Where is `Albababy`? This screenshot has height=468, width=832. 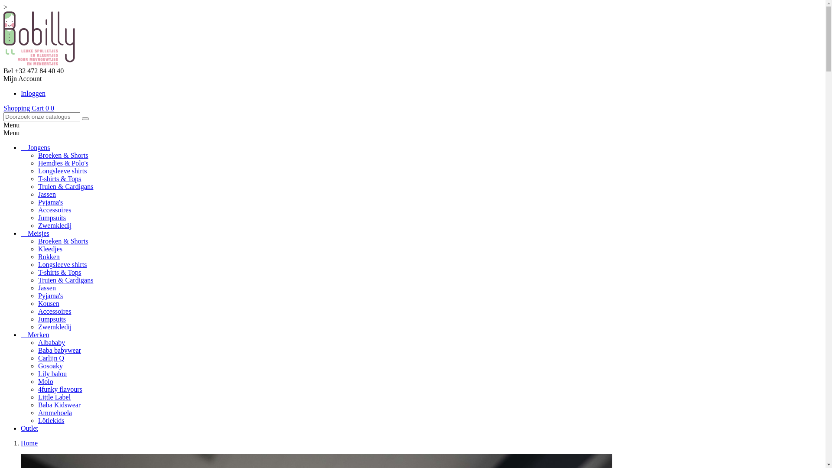 Albababy is located at coordinates (52, 342).